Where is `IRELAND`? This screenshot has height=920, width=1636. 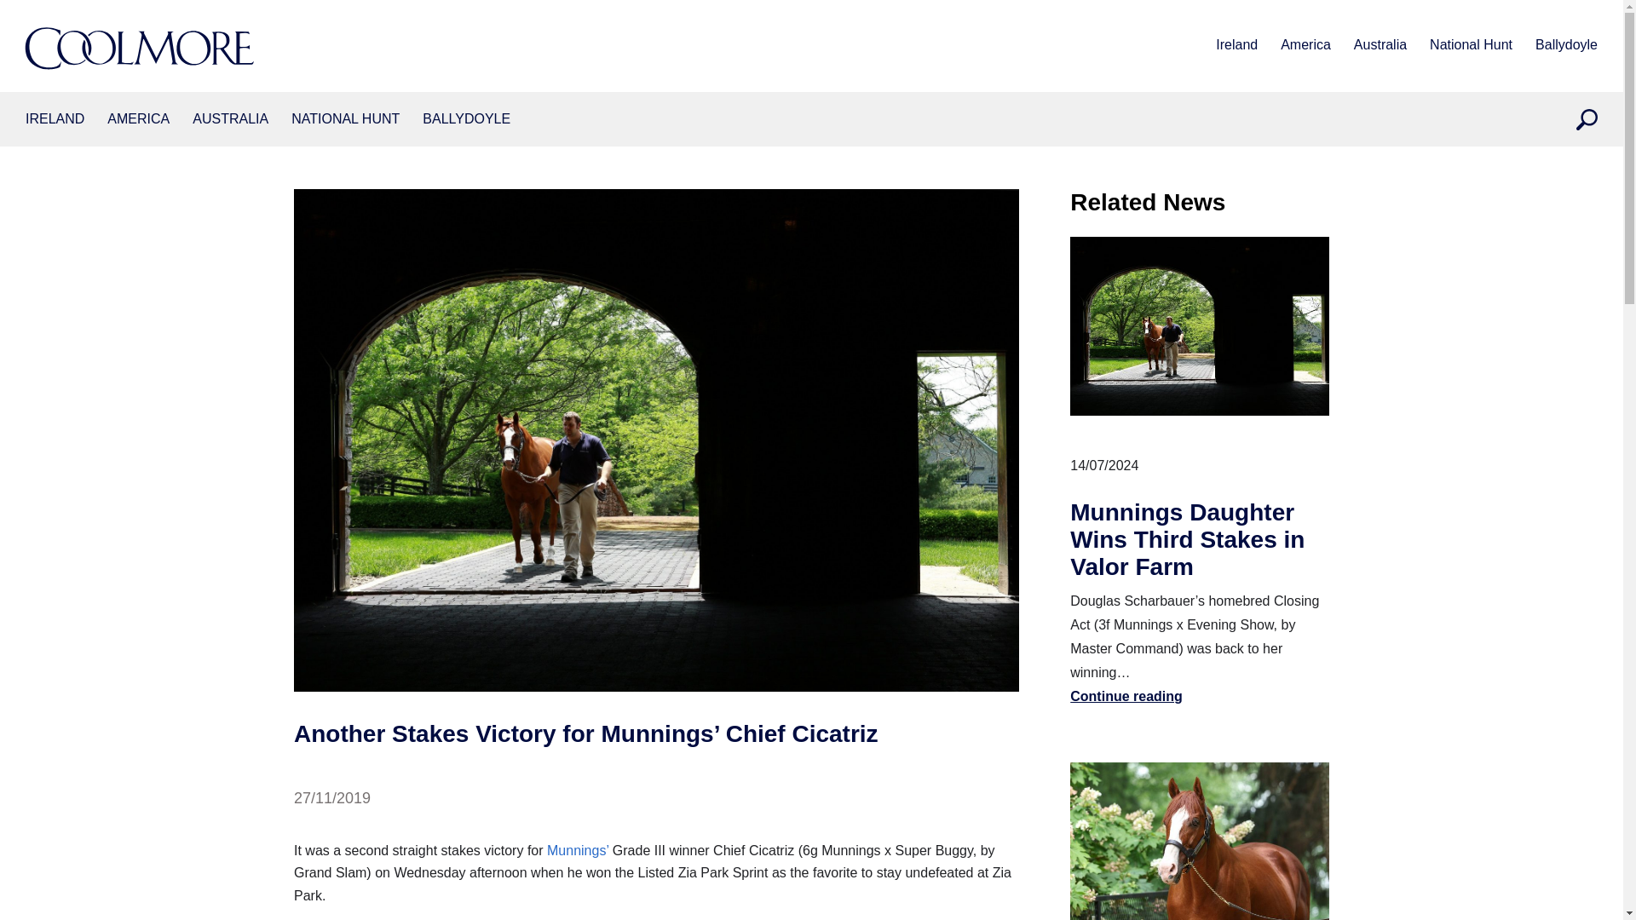 IRELAND is located at coordinates (55, 119).